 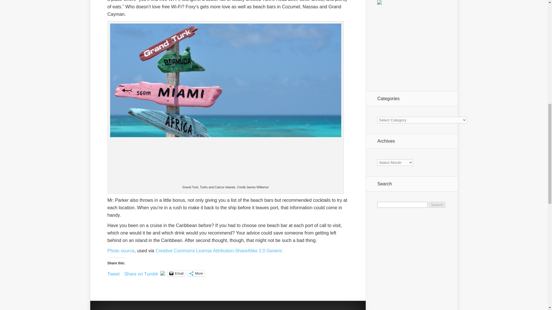 I want to click on Click to email a link to a friend, so click(x=176, y=273).